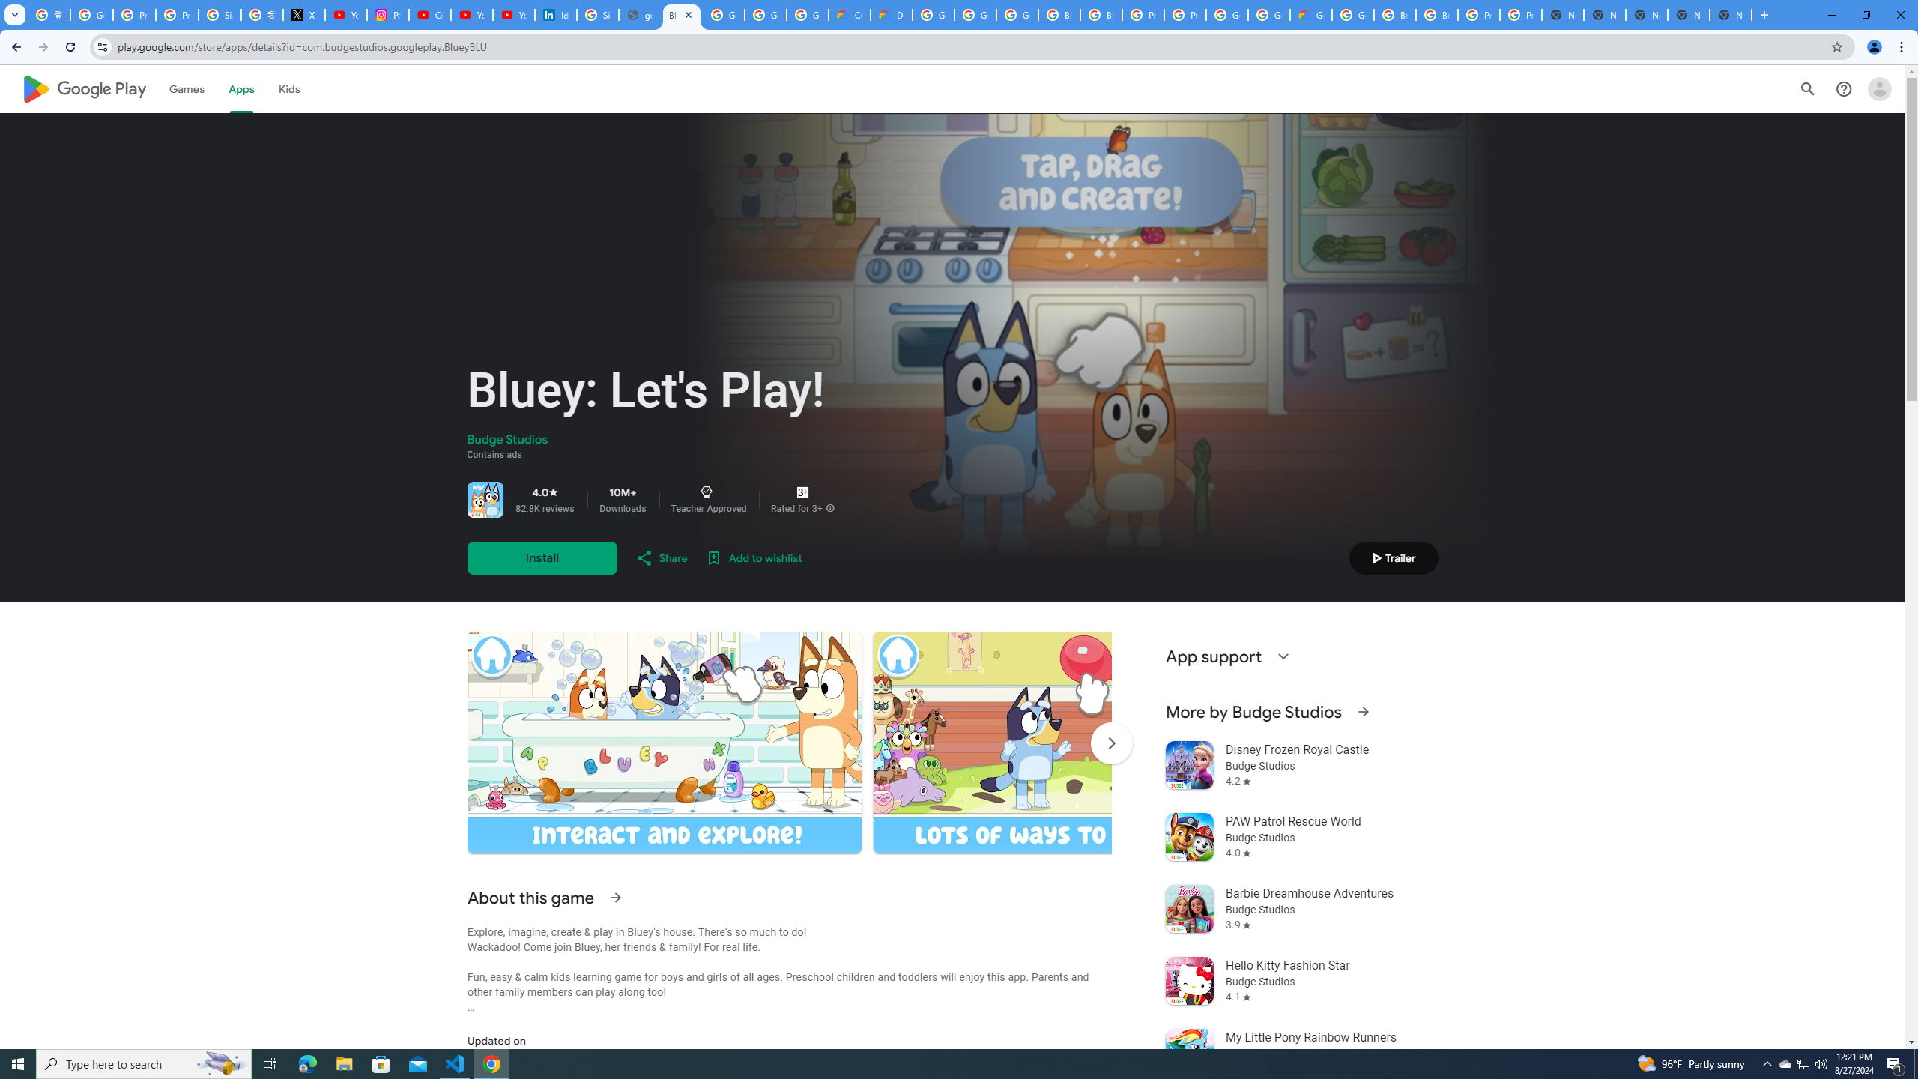 This screenshot has width=1918, height=1079. What do you see at coordinates (1362, 711) in the screenshot?
I see `See more information on More by Budge Studios` at bounding box center [1362, 711].